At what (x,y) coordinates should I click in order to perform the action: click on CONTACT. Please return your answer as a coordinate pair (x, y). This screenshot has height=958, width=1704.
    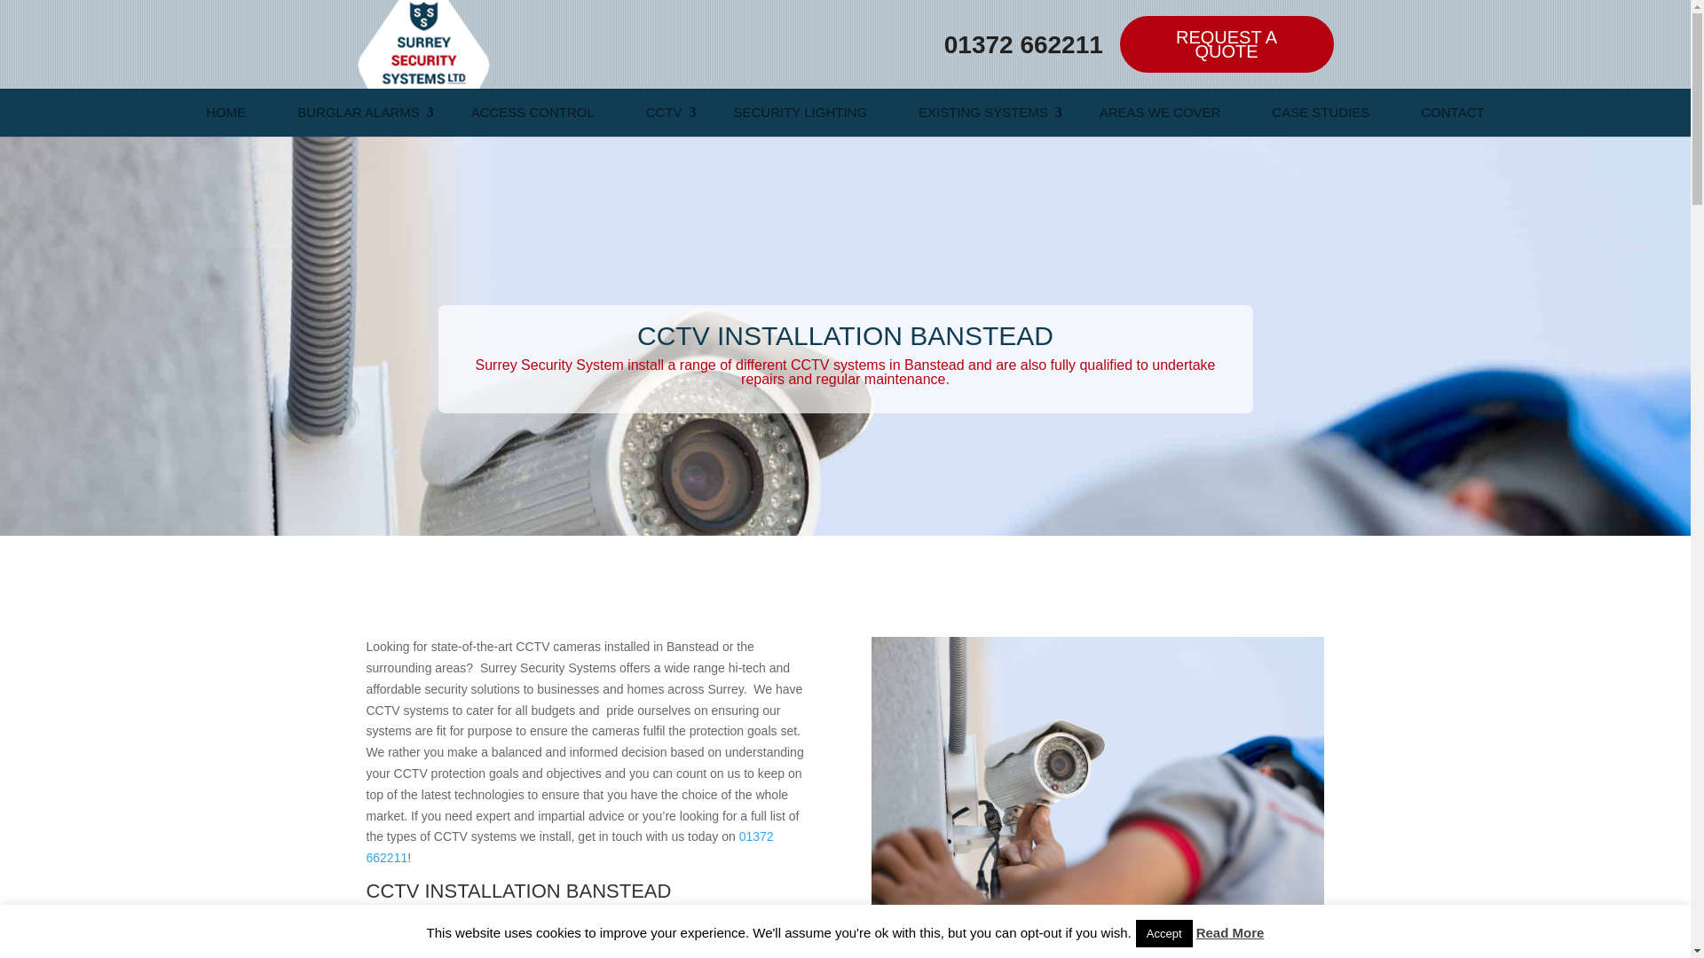
    Looking at the image, I should click on (1452, 113).